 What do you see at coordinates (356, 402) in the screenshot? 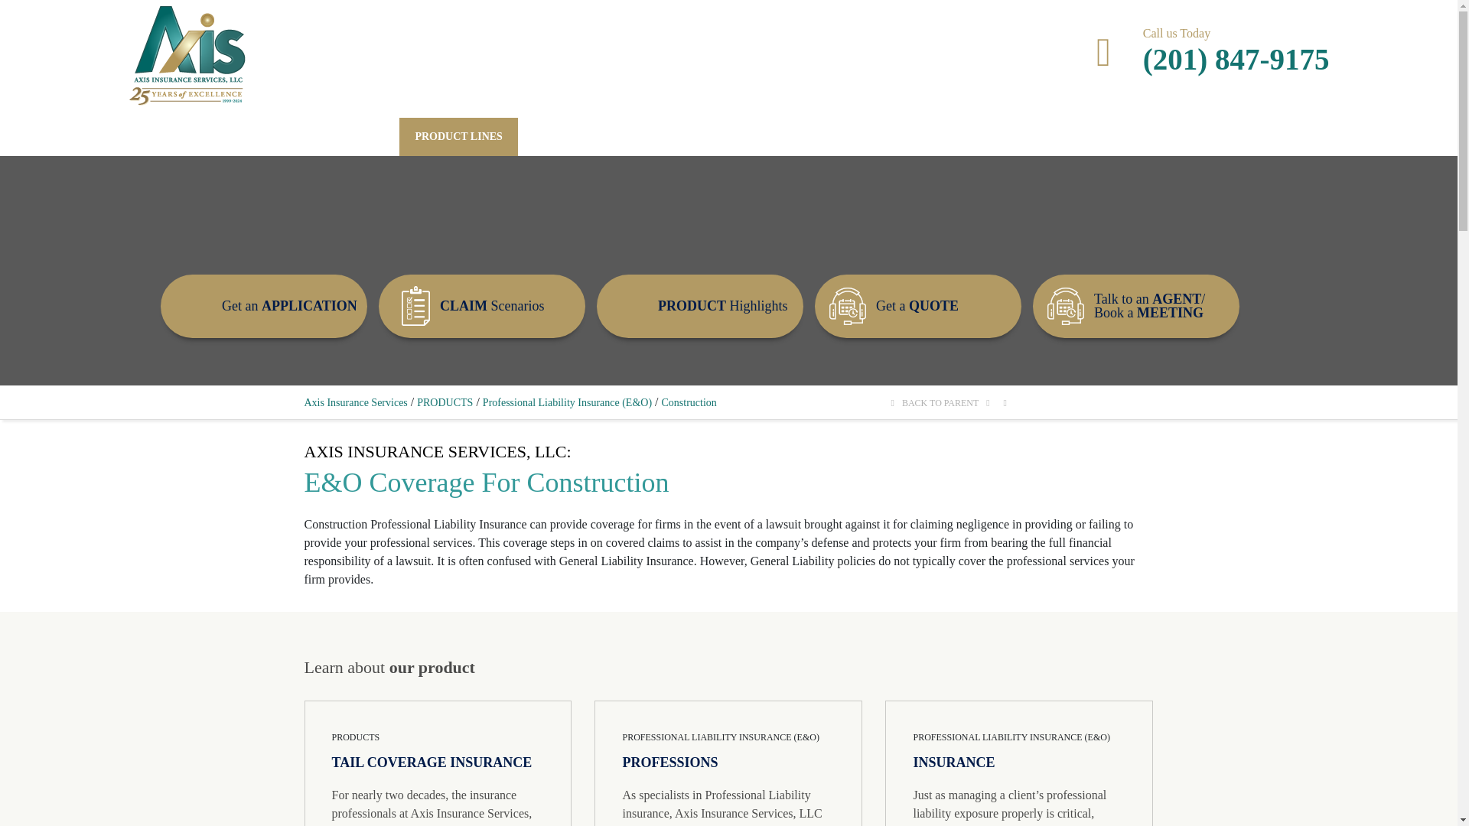
I see `Go to Axis Insurance Services.` at bounding box center [356, 402].